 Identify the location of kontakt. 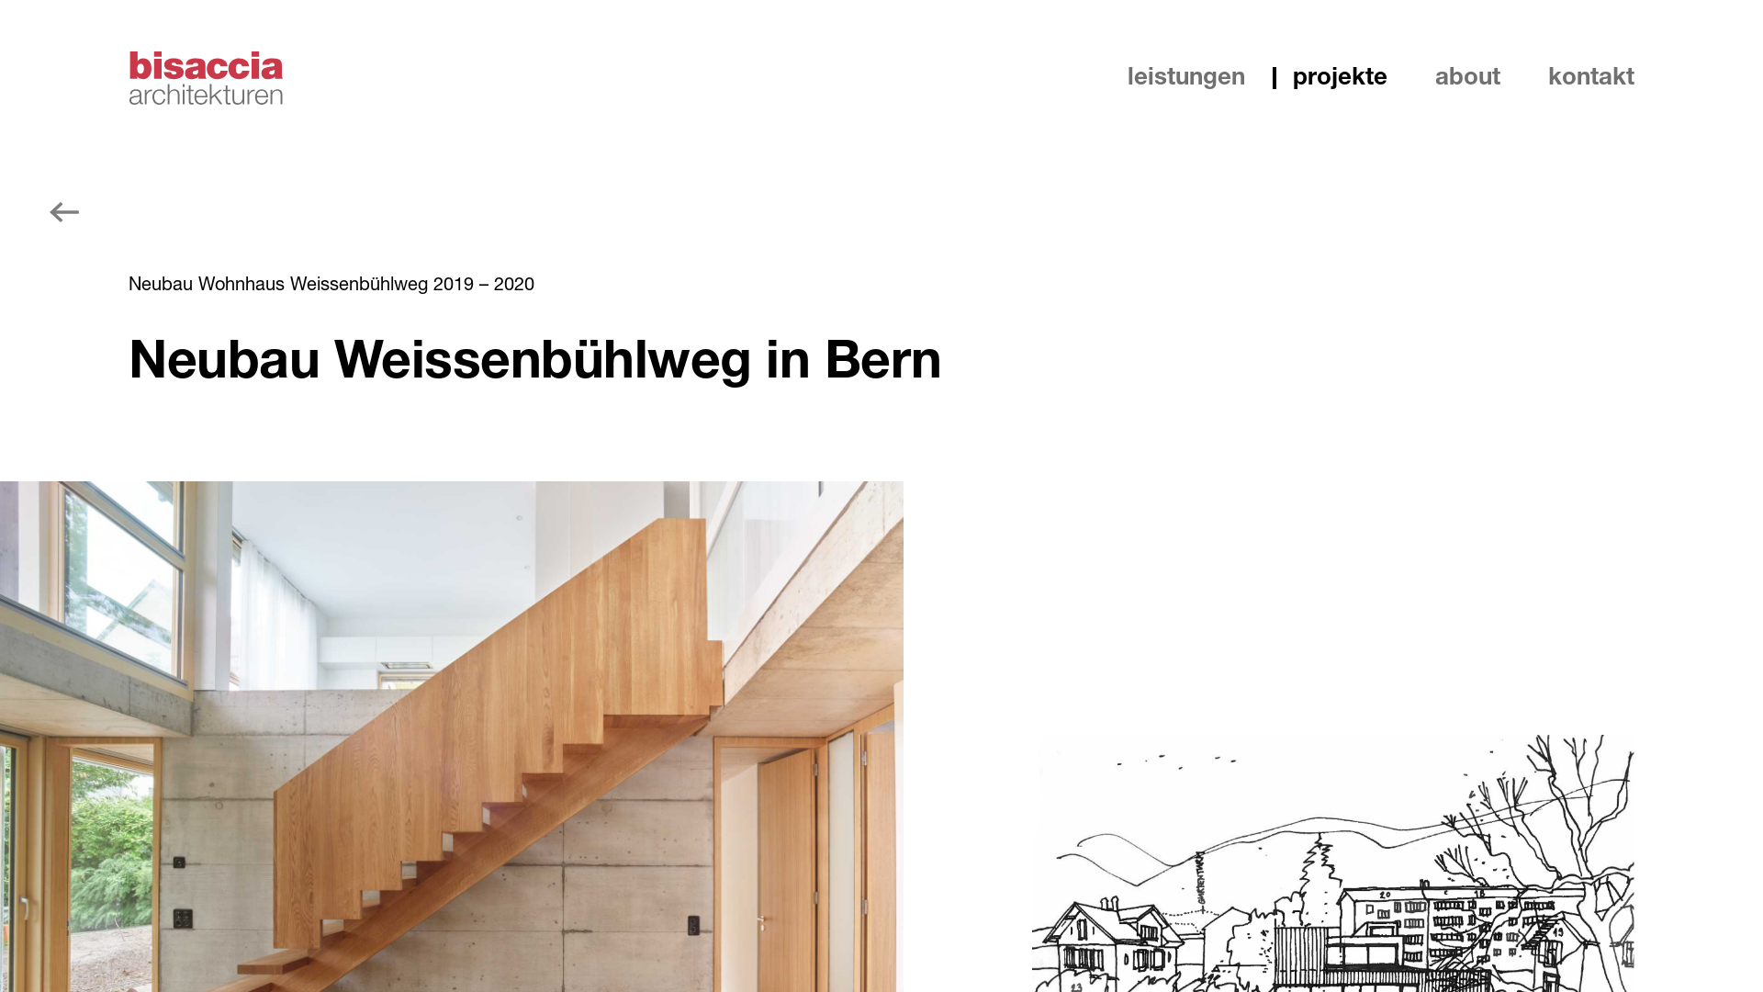
(1581, 78).